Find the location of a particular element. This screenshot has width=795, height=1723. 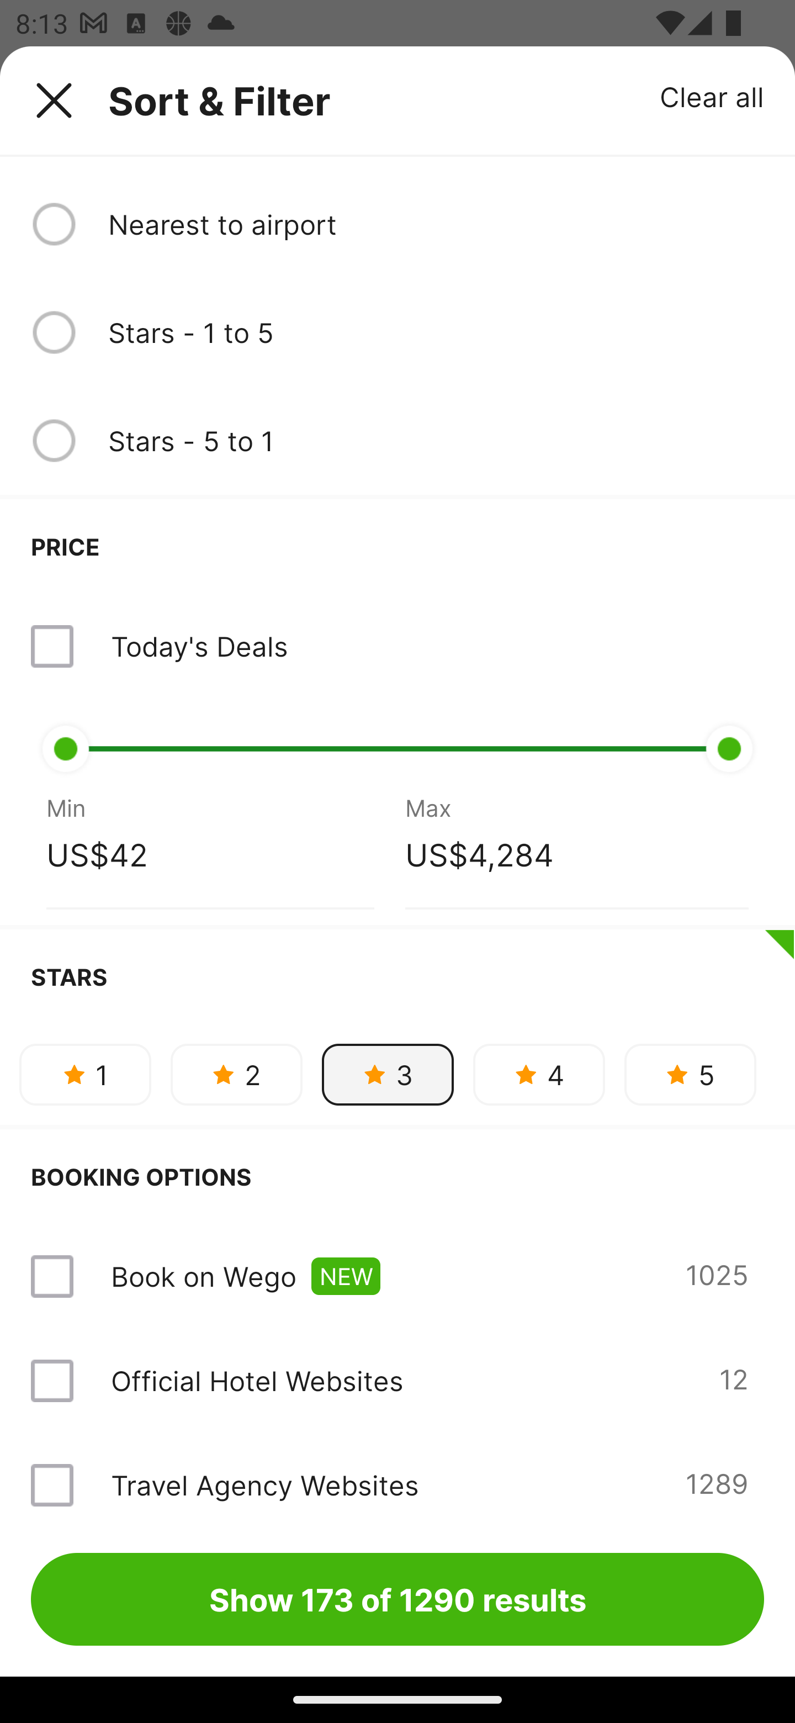

5 is located at coordinates (690, 1075).